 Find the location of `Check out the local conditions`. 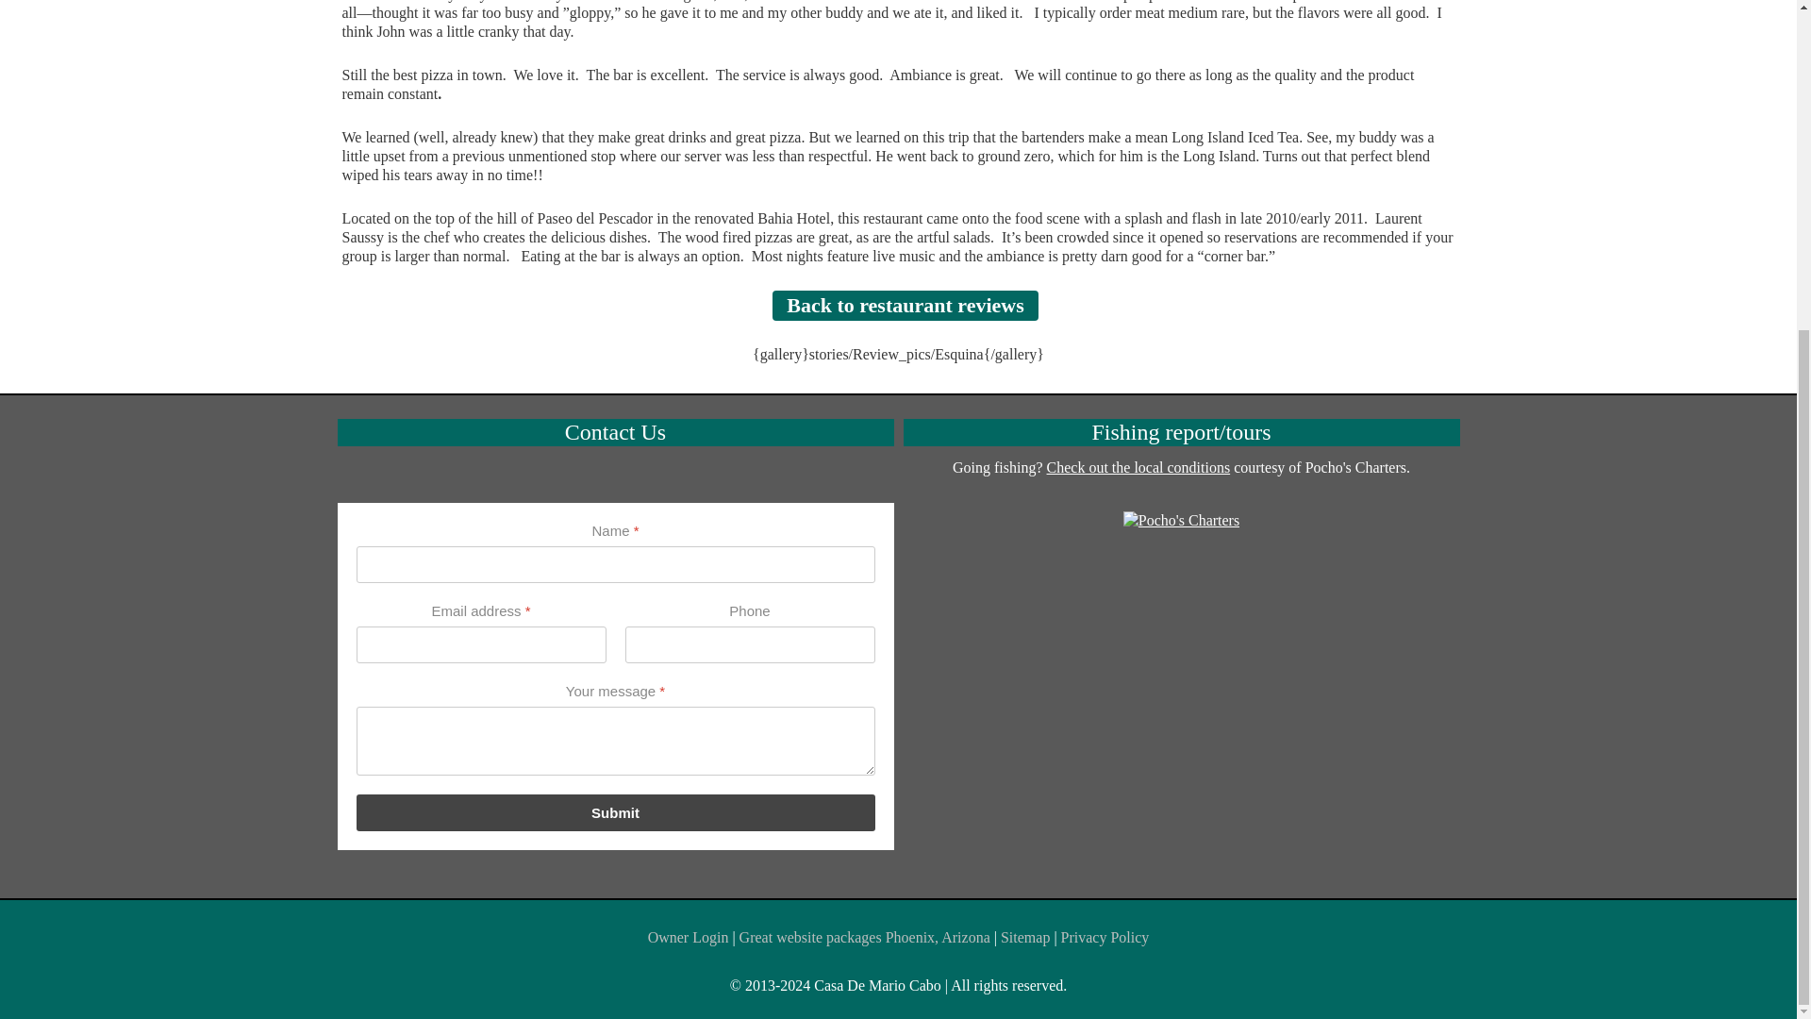

Check out the local conditions is located at coordinates (1138, 468).